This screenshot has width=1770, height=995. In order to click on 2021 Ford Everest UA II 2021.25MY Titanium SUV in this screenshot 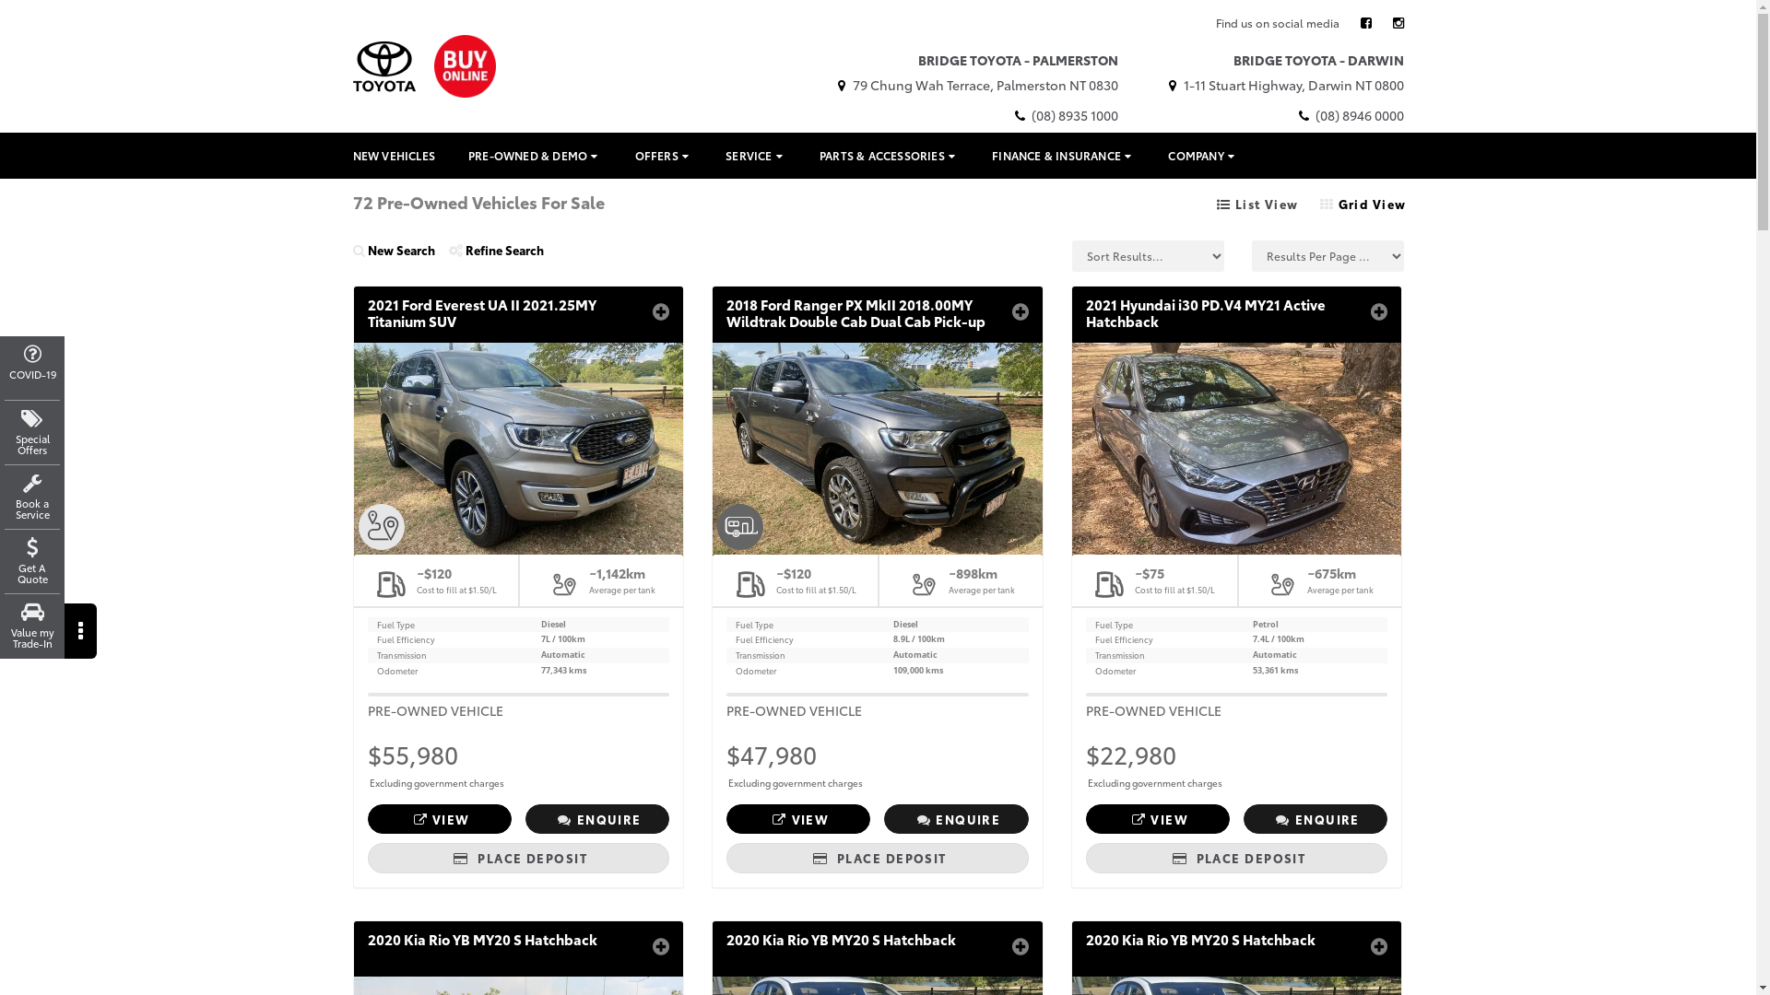, I will do `click(518, 313)`.